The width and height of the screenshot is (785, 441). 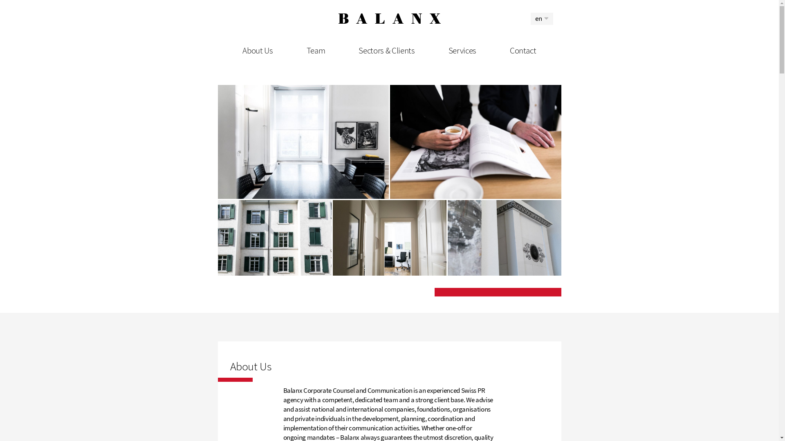 I want to click on Services, so click(x=462, y=51).